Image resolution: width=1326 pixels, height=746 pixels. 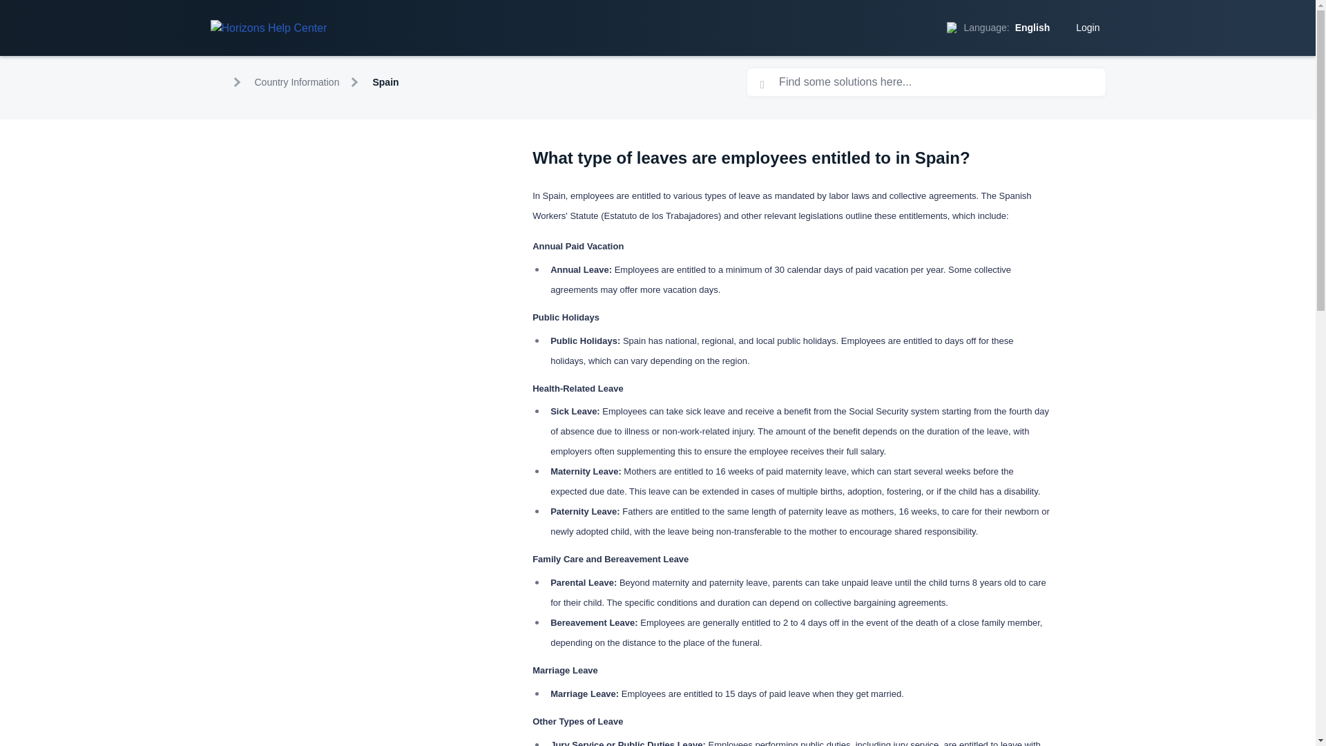 I want to click on Country Information, so click(x=297, y=82).